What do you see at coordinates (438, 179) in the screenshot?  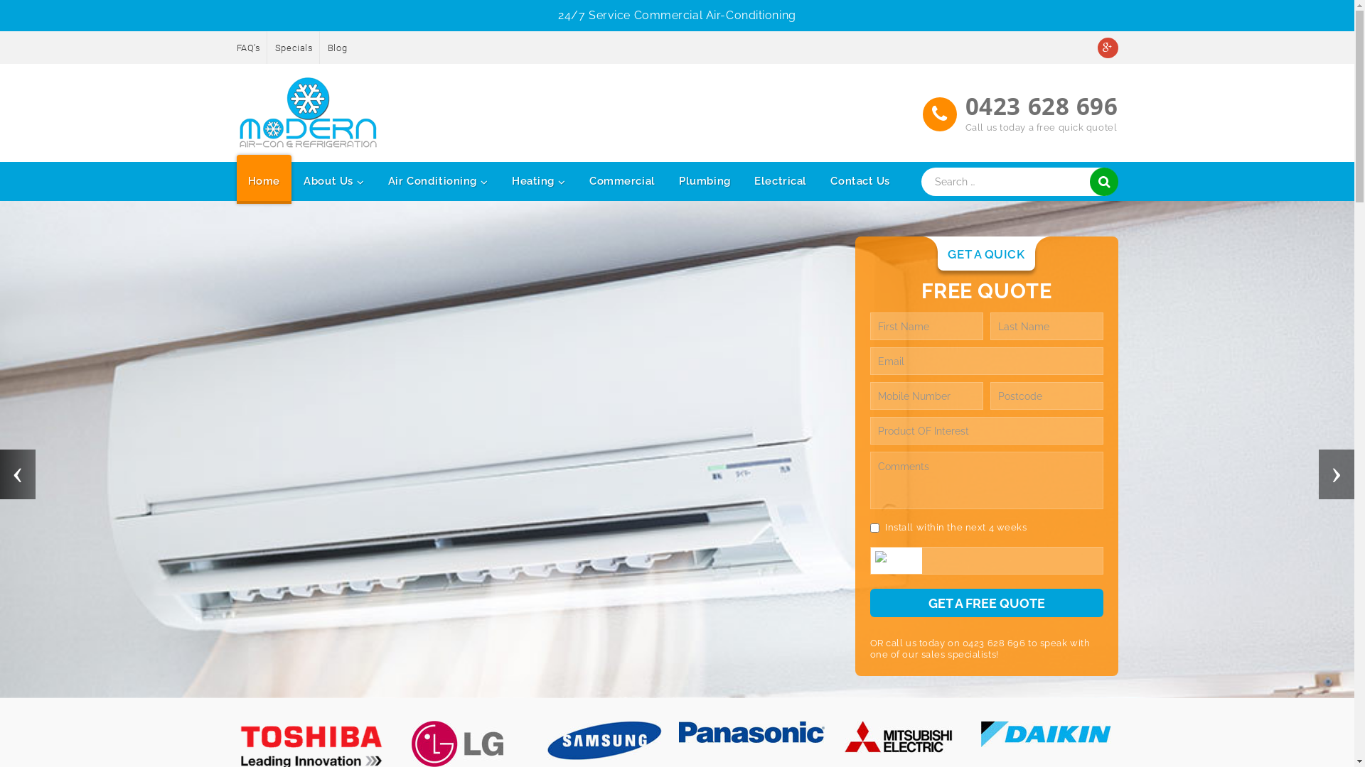 I see `Air Conditioning` at bounding box center [438, 179].